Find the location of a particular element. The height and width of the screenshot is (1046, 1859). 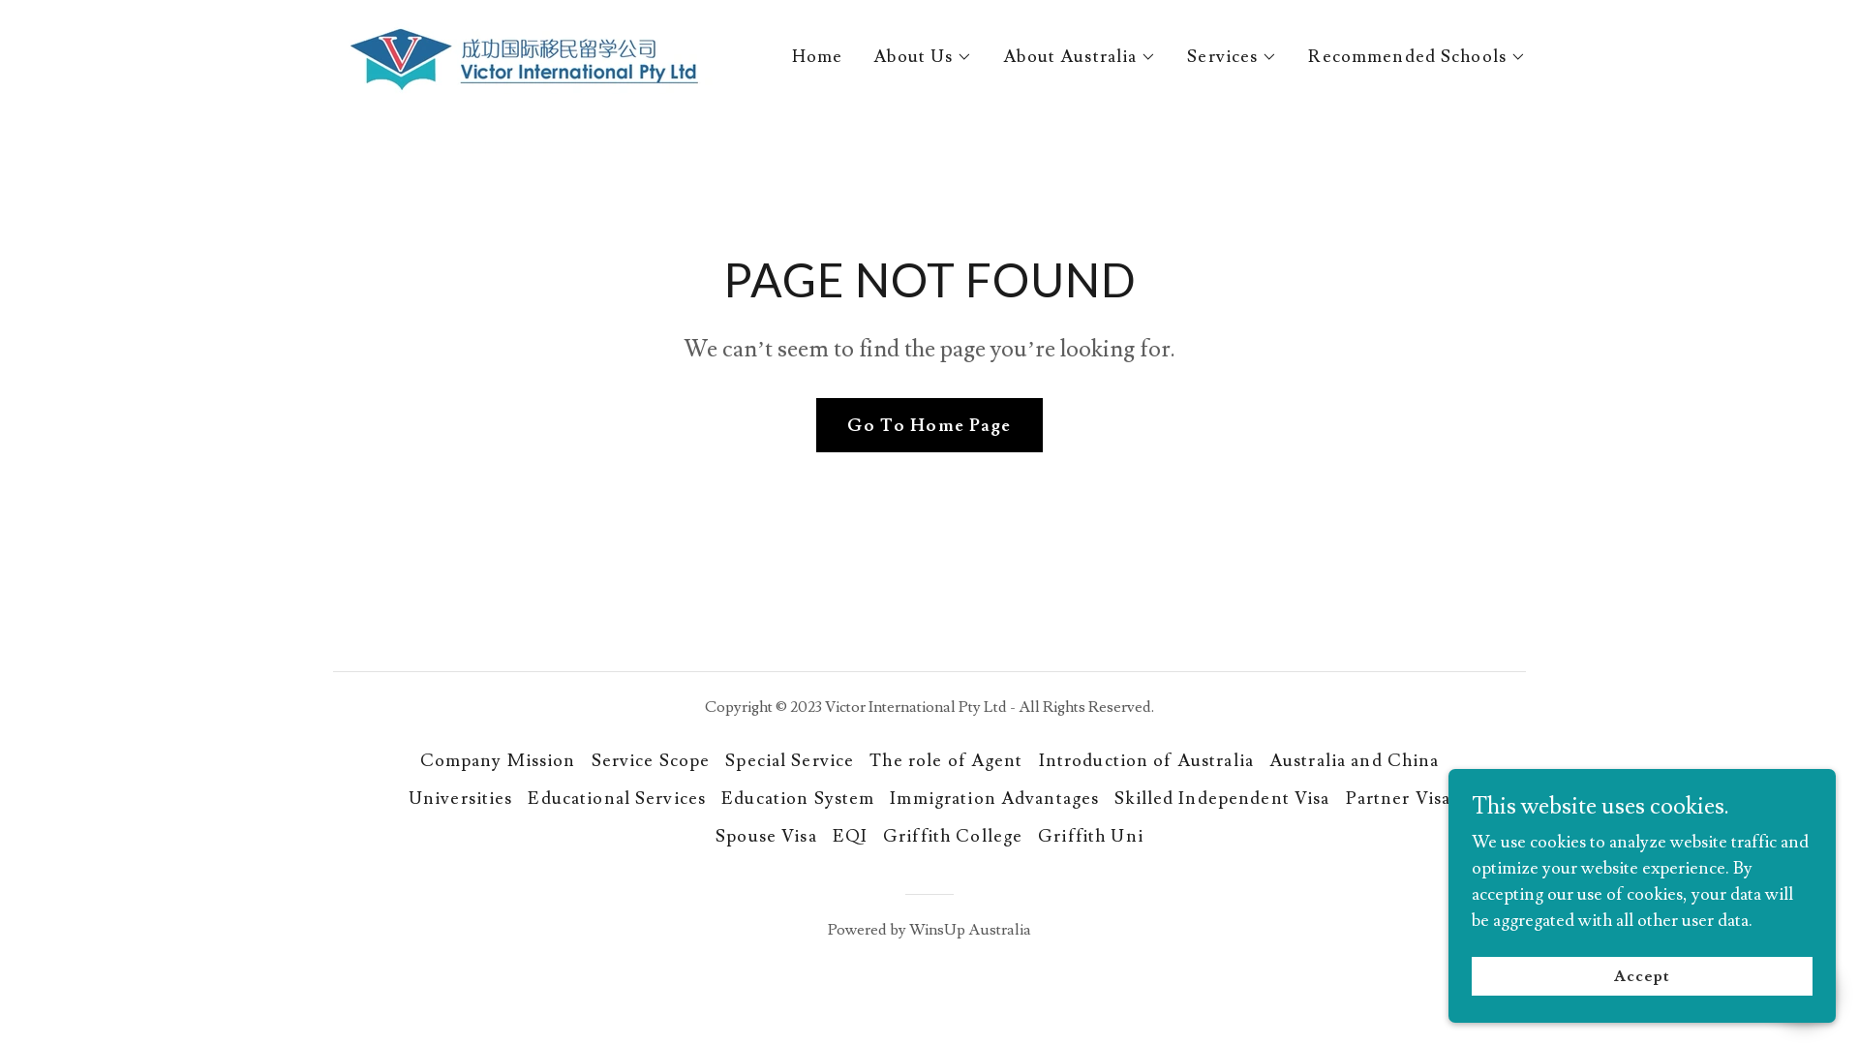

Griffith Uni is located at coordinates (1090, 836).